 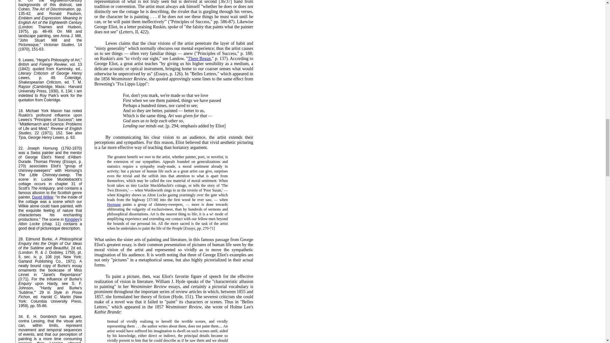 What do you see at coordinates (72, 219) in the screenshot?
I see `Kingsley` at bounding box center [72, 219].